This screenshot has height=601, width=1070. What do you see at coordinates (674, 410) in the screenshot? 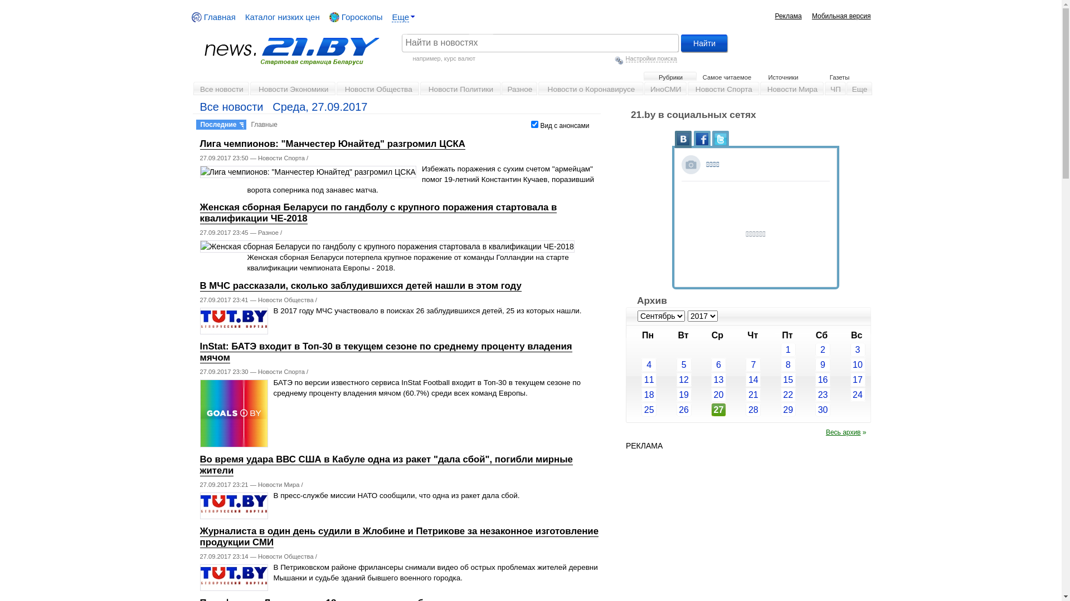
I see `26` at bounding box center [674, 410].